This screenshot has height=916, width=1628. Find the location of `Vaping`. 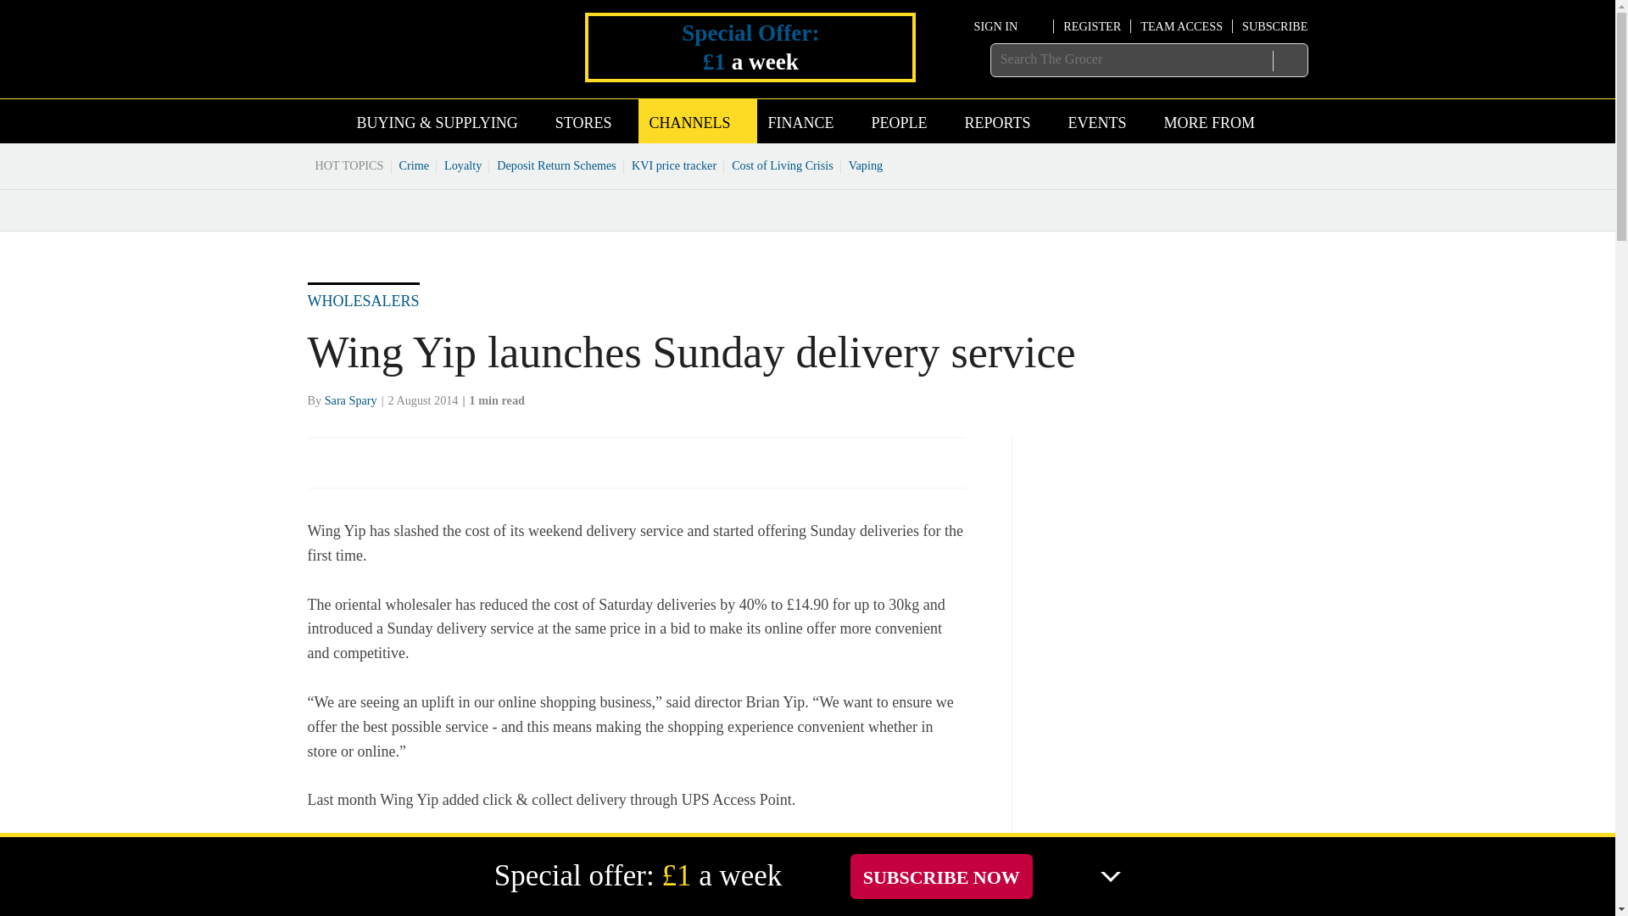

Vaping is located at coordinates (866, 165).